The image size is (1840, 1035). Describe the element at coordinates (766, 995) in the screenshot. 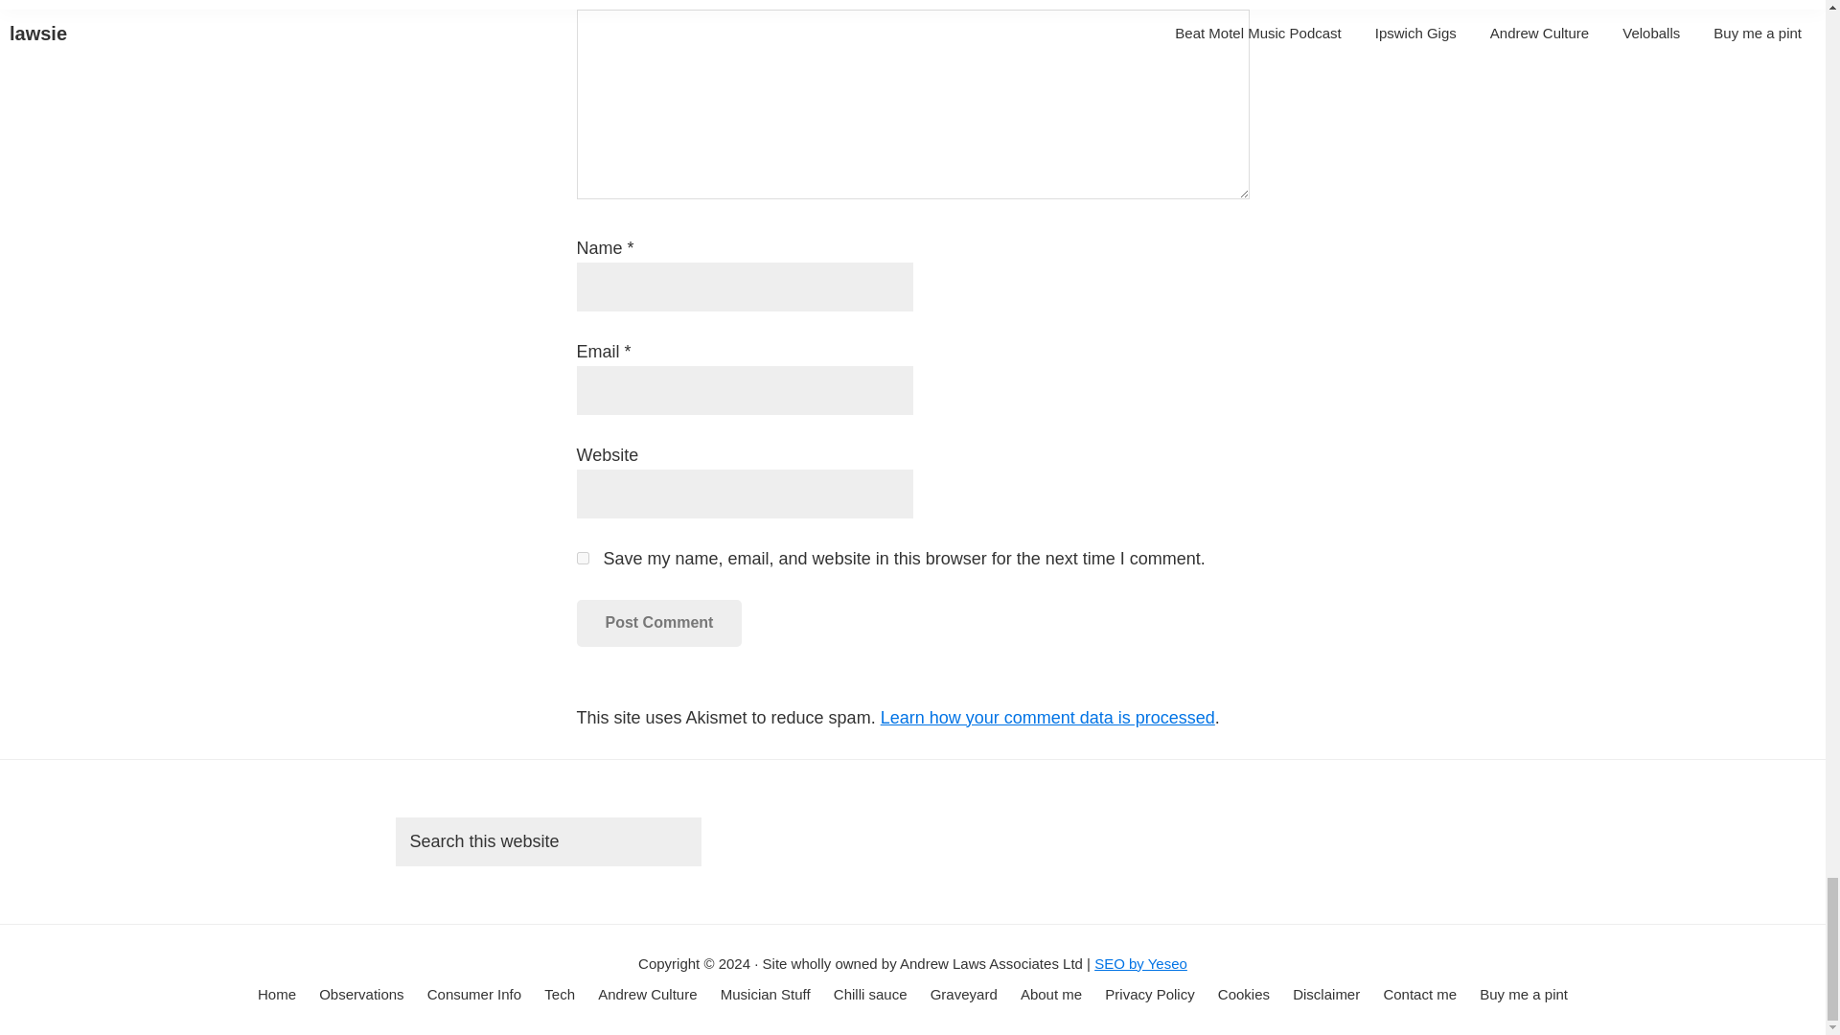

I see `Musician Stuff` at that location.